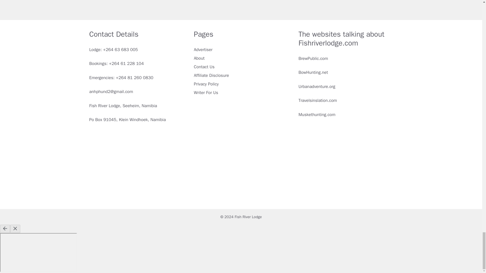  Describe the element at coordinates (199, 58) in the screenshot. I see `About` at that location.